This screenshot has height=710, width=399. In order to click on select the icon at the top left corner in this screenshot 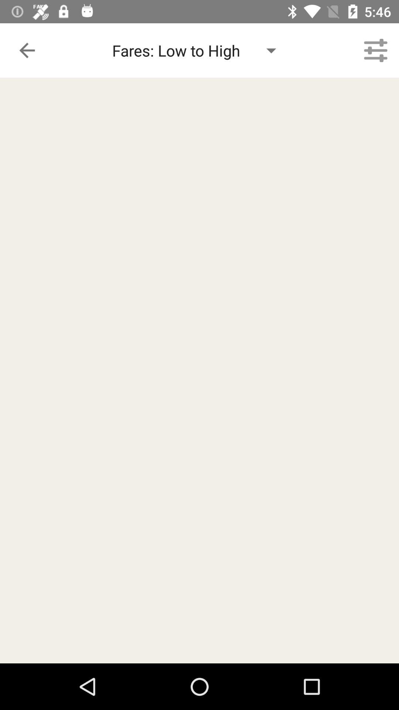, I will do `click(27, 50)`.